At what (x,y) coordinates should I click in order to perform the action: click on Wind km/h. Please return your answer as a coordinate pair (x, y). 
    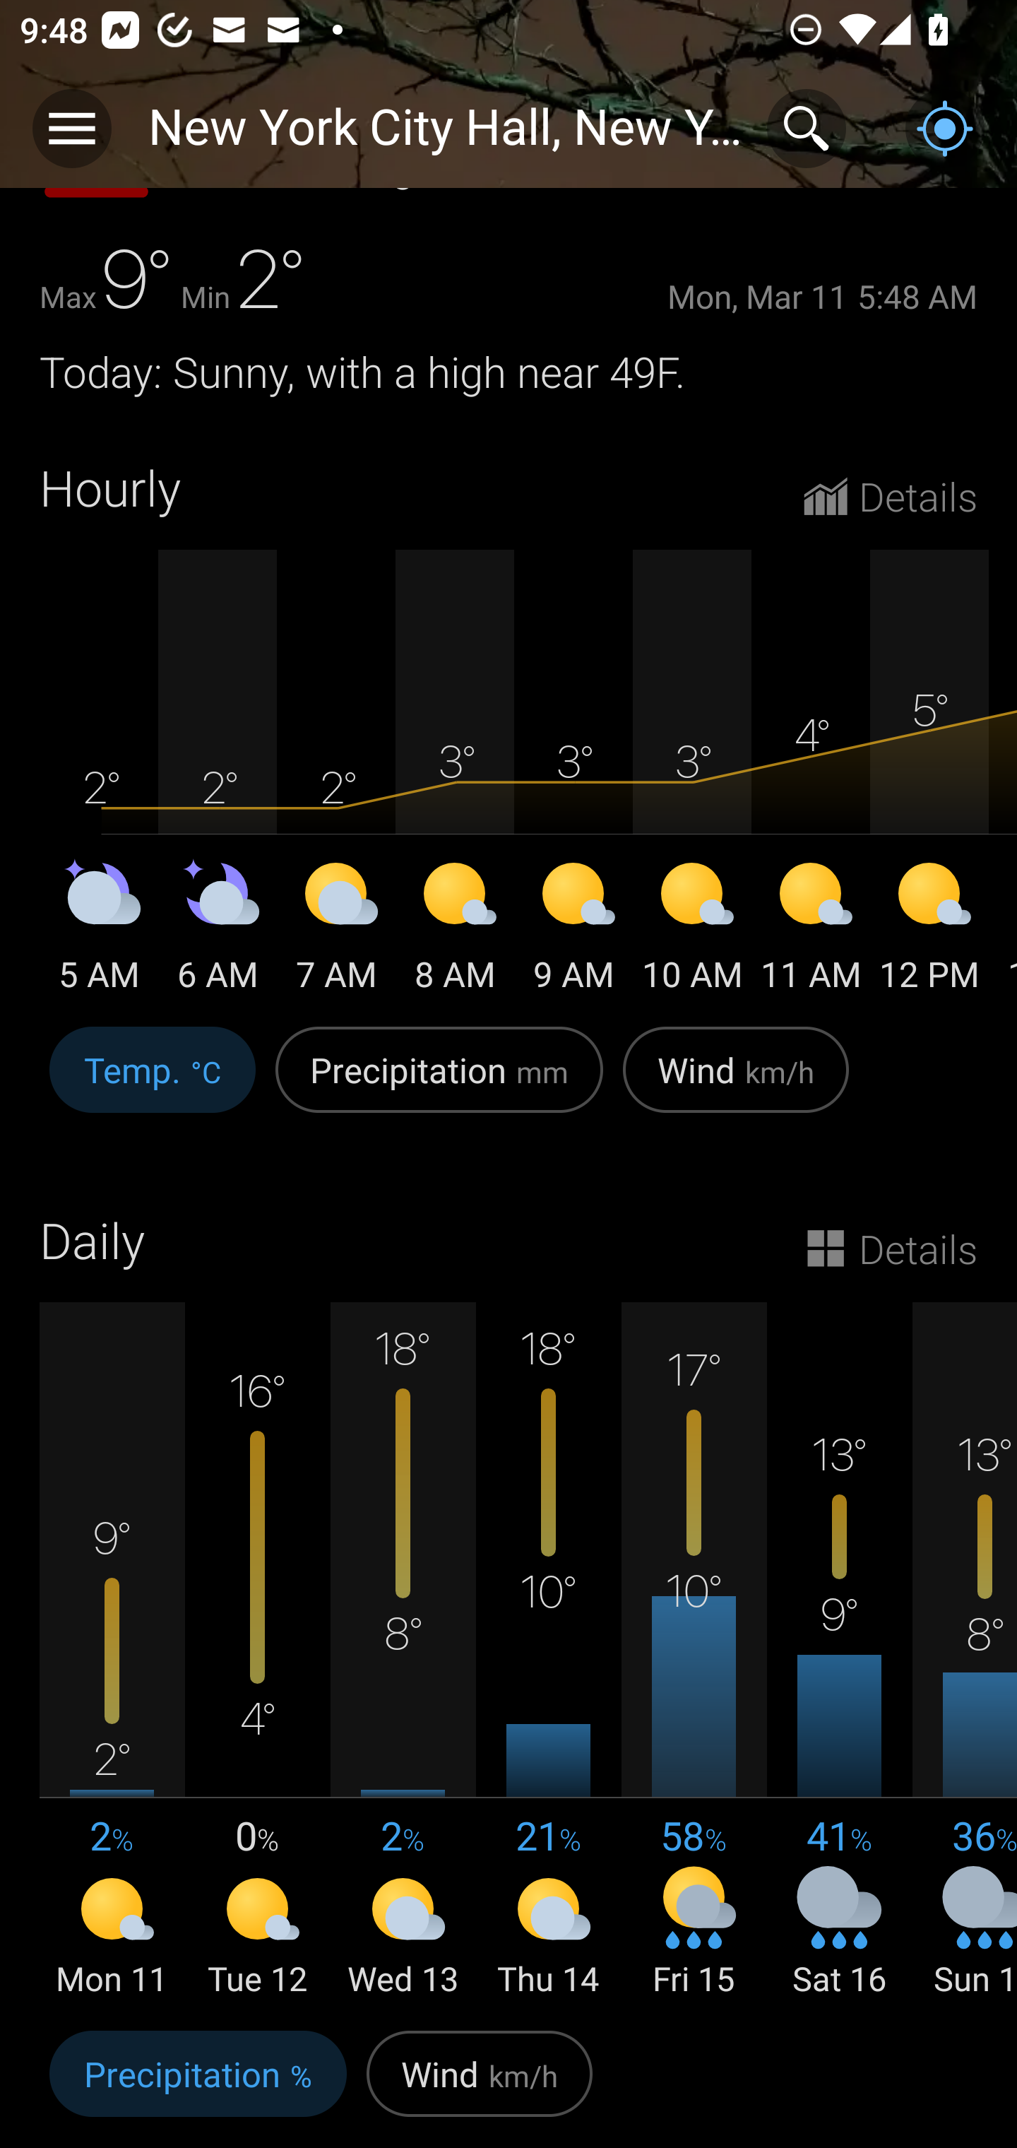
    Looking at the image, I should click on (736, 1084).